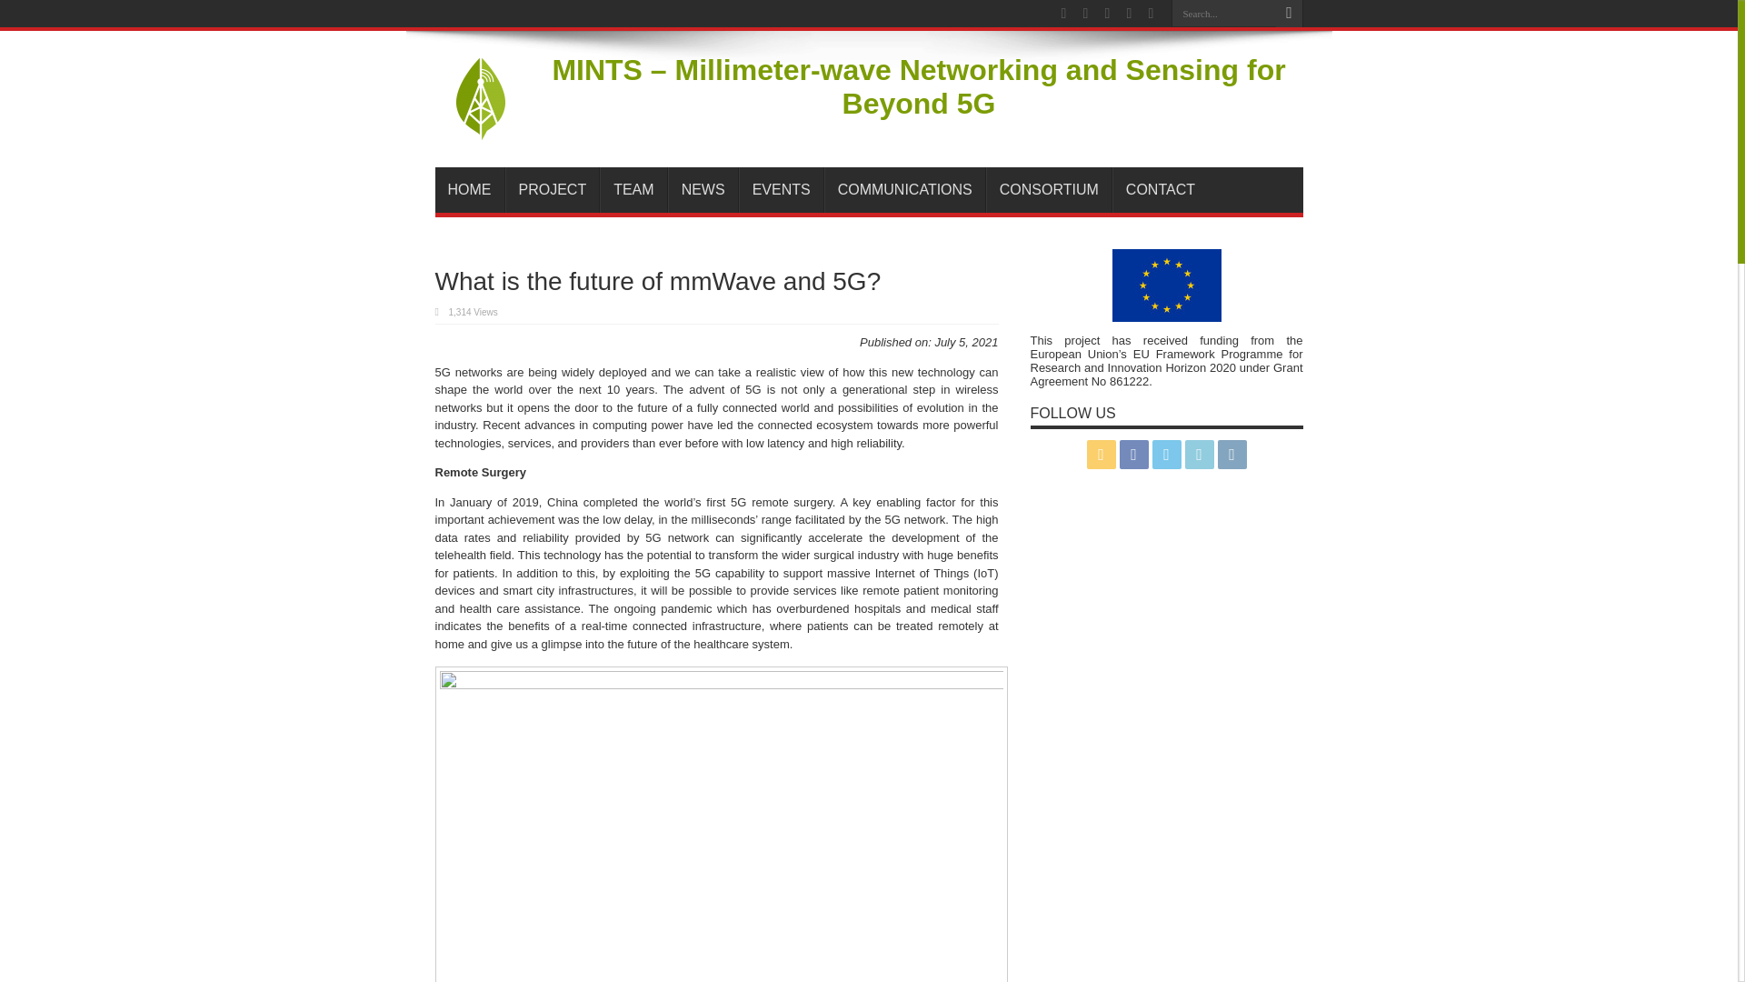 This screenshot has width=1745, height=982. I want to click on Search, so click(1289, 14).